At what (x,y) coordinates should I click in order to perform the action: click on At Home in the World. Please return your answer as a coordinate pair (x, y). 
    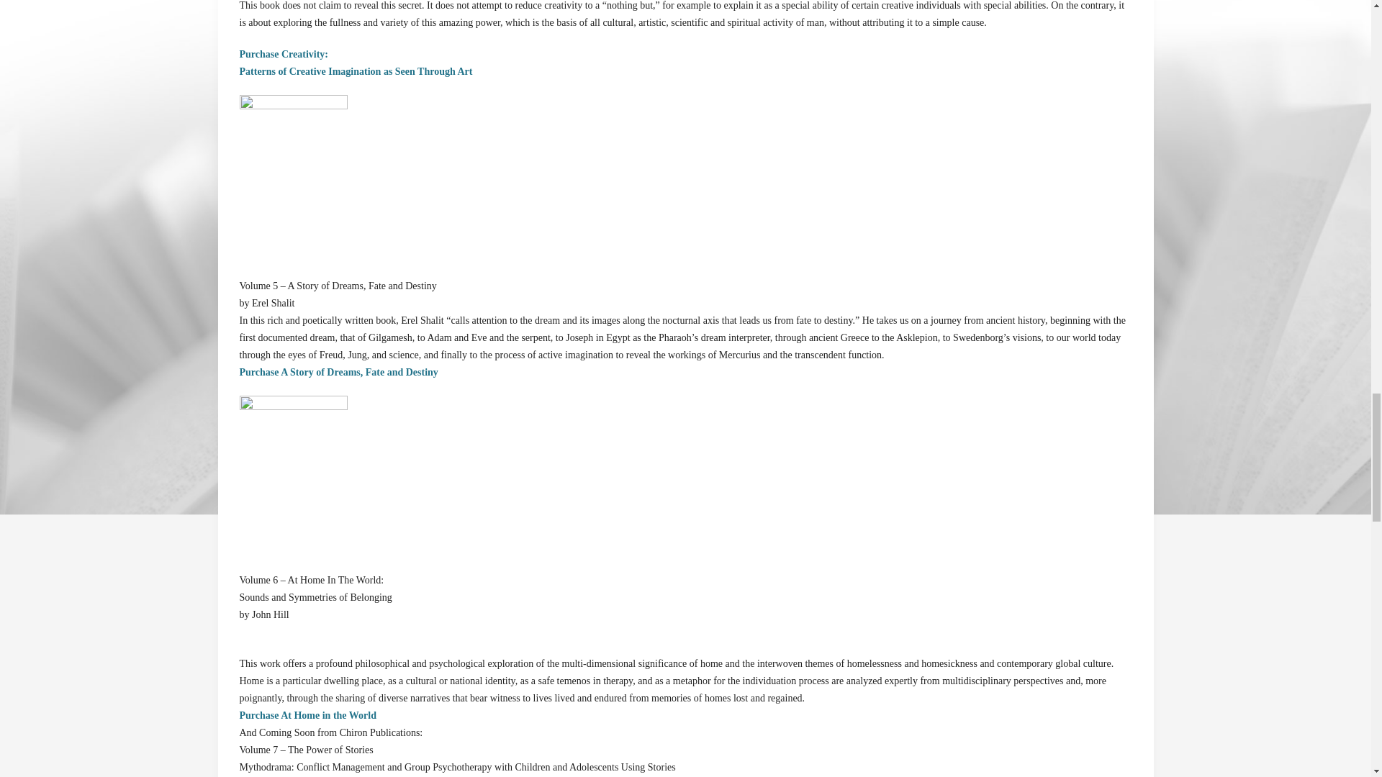
    Looking at the image, I should click on (292, 476).